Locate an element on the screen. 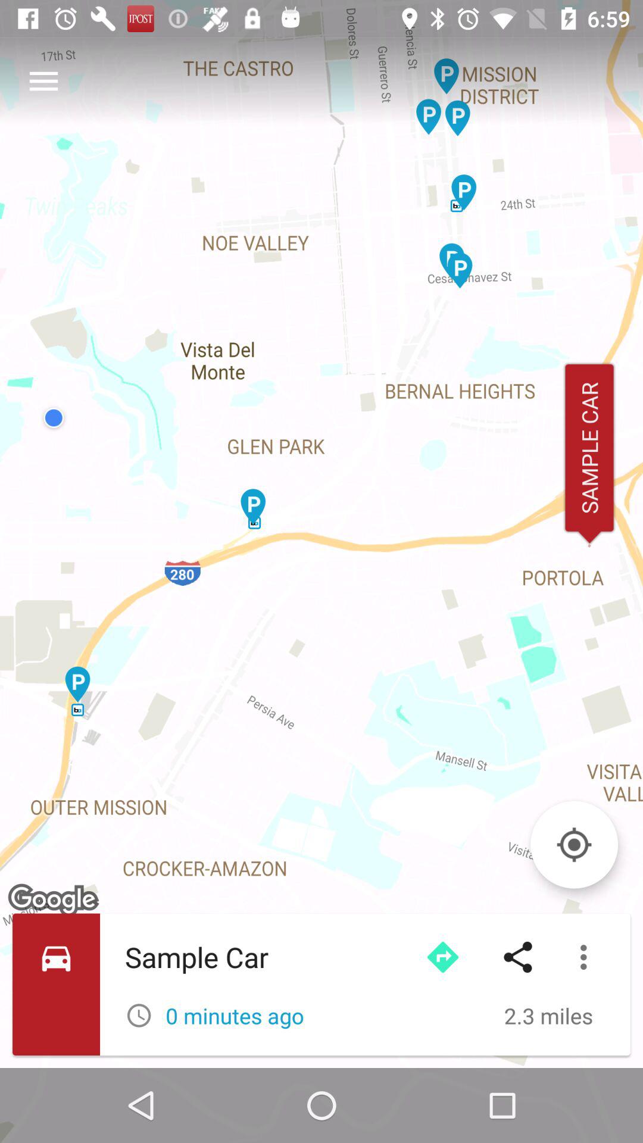 This screenshot has width=643, height=1143. select menu icon which is at the right corner of the page is located at coordinates (586, 957).